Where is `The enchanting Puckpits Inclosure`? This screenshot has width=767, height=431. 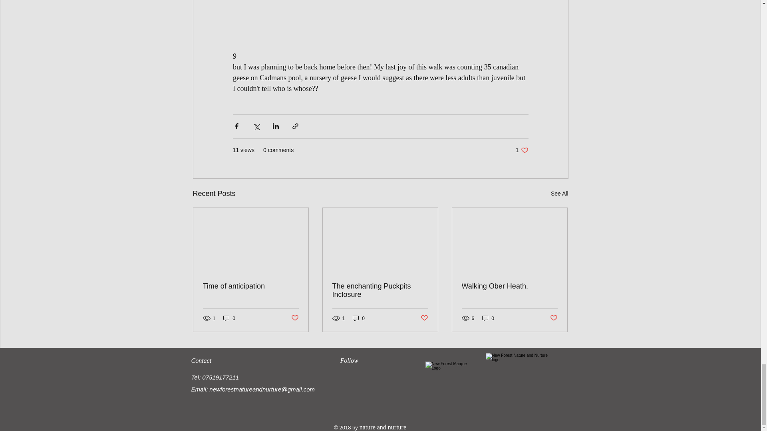 The enchanting Puckpits Inclosure is located at coordinates (380, 291).